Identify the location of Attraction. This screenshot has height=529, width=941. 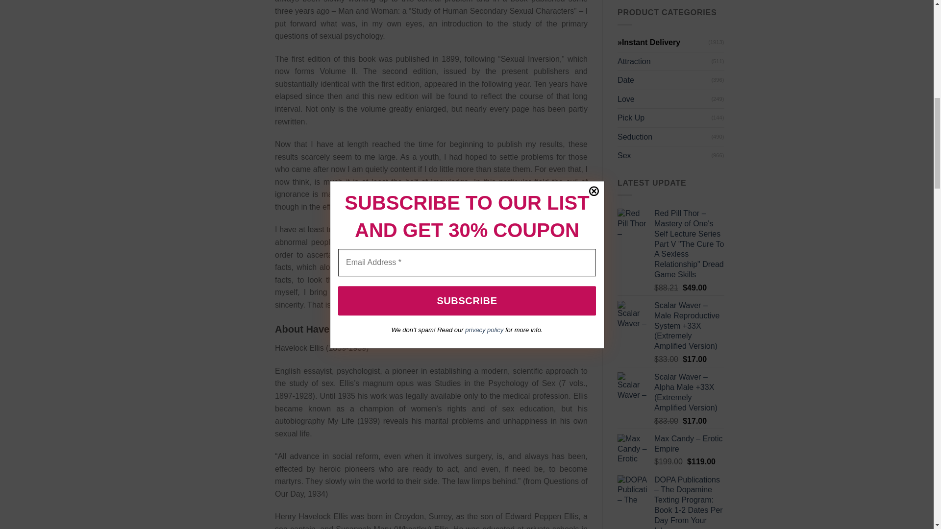
(664, 61).